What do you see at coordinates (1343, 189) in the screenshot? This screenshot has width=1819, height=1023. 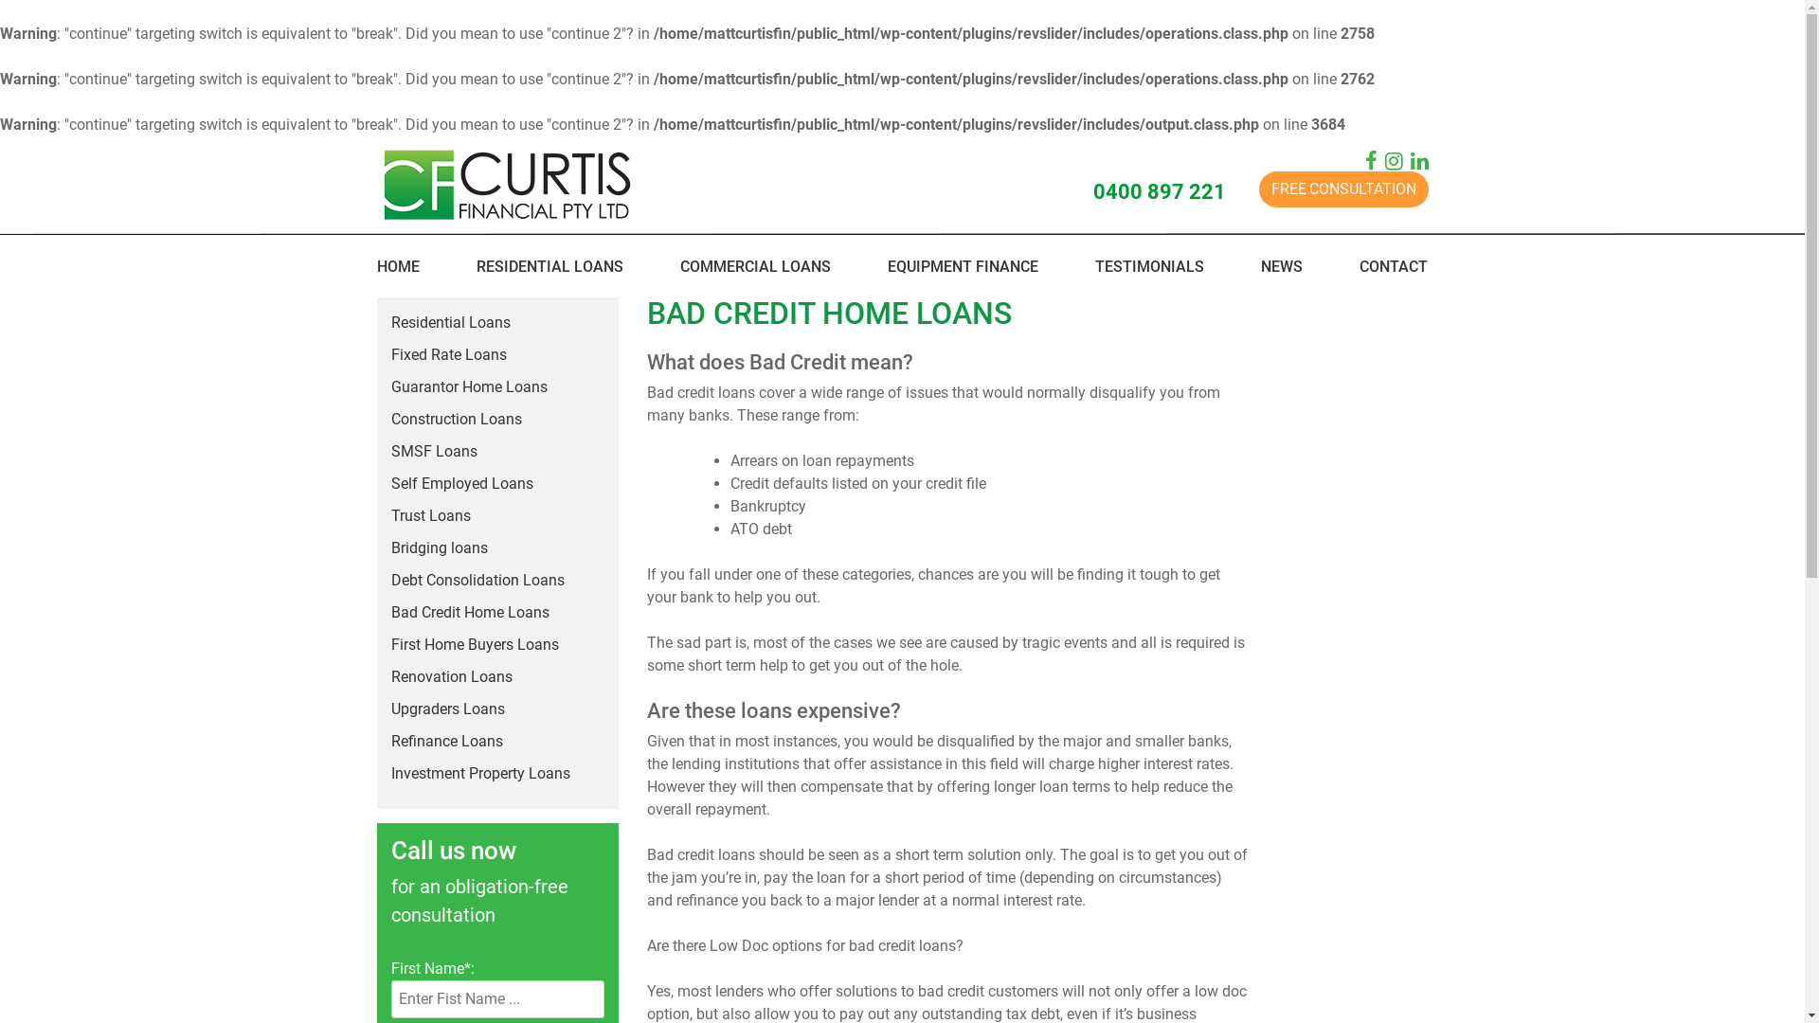 I see `FREECONSULTATION` at bounding box center [1343, 189].